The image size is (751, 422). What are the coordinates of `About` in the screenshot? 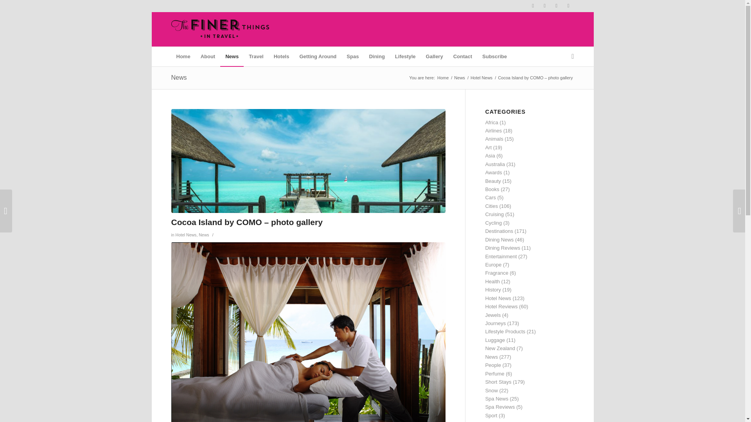 It's located at (208, 56).